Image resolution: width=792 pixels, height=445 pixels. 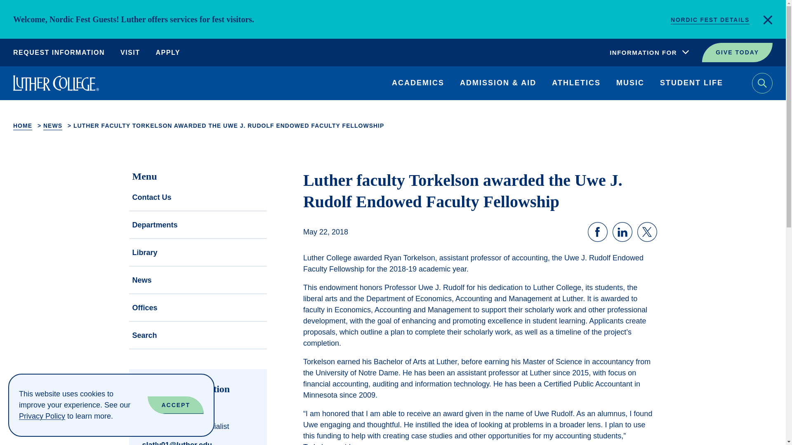 What do you see at coordinates (646, 232) in the screenshot?
I see `Share on X` at bounding box center [646, 232].